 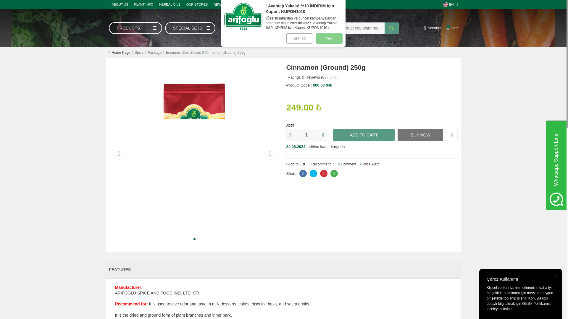 What do you see at coordinates (243, 4) in the screenshot?
I see `FOOD RECEPIES` at bounding box center [243, 4].